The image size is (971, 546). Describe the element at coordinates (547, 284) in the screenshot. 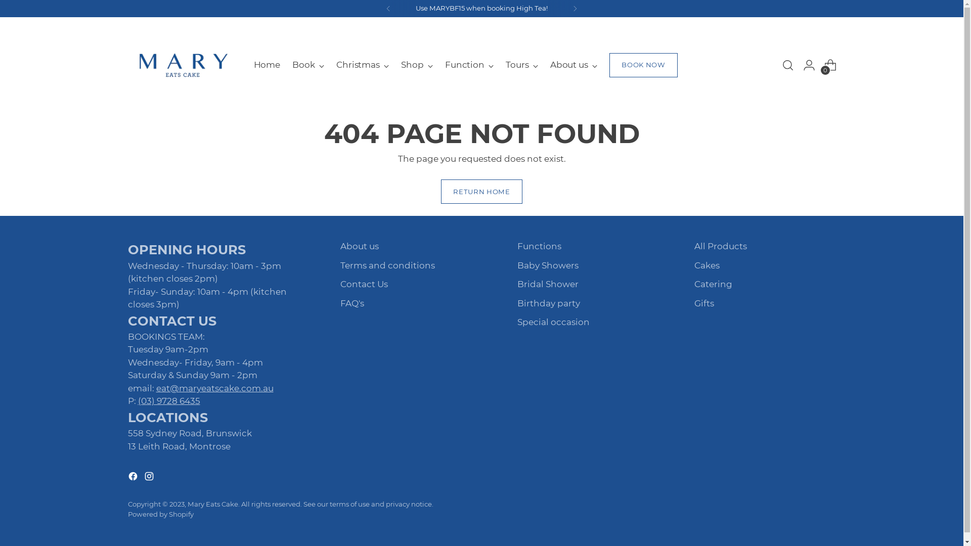

I see `Bridal Shower` at that location.